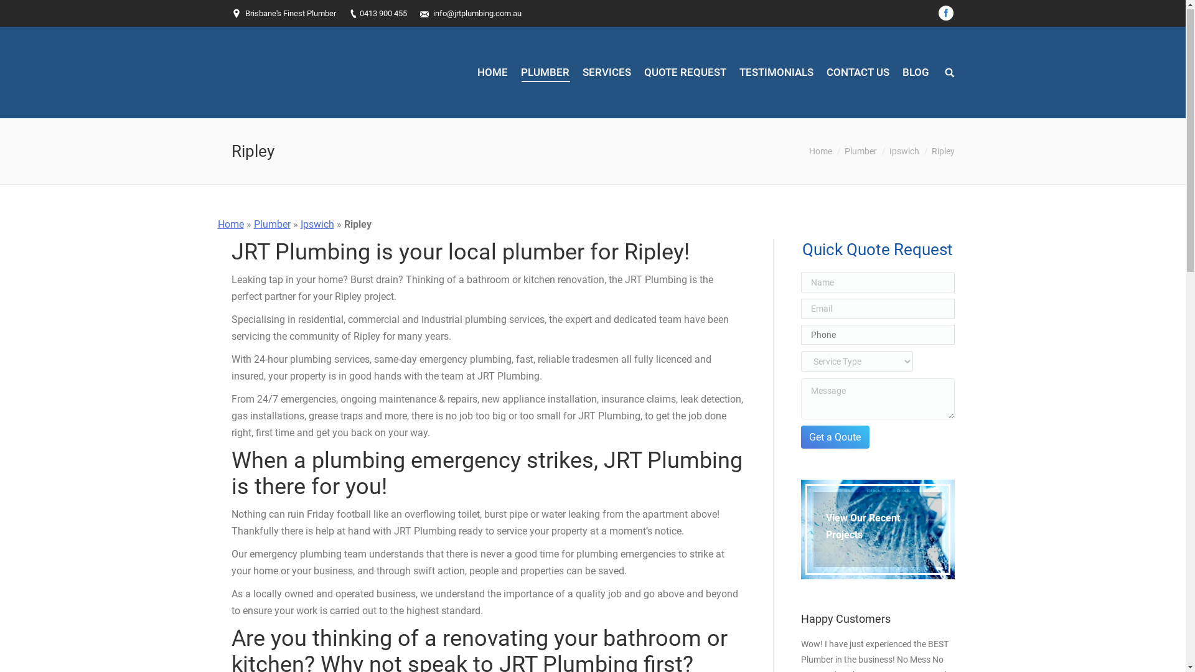 Image resolution: width=1195 pixels, height=672 pixels. I want to click on HOME, so click(493, 73).